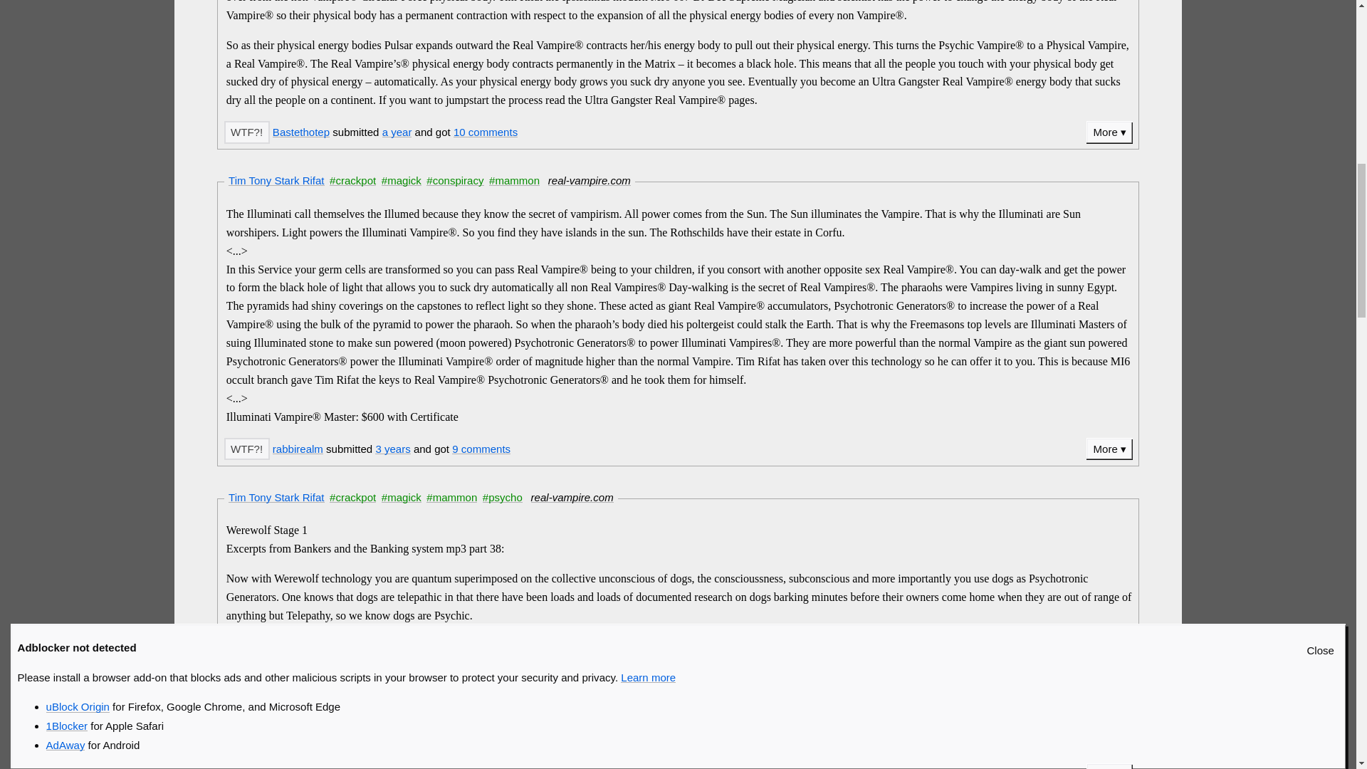 The width and height of the screenshot is (1367, 769). Describe the element at coordinates (246, 131) in the screenshot. I see `Log in to add star` at that location.